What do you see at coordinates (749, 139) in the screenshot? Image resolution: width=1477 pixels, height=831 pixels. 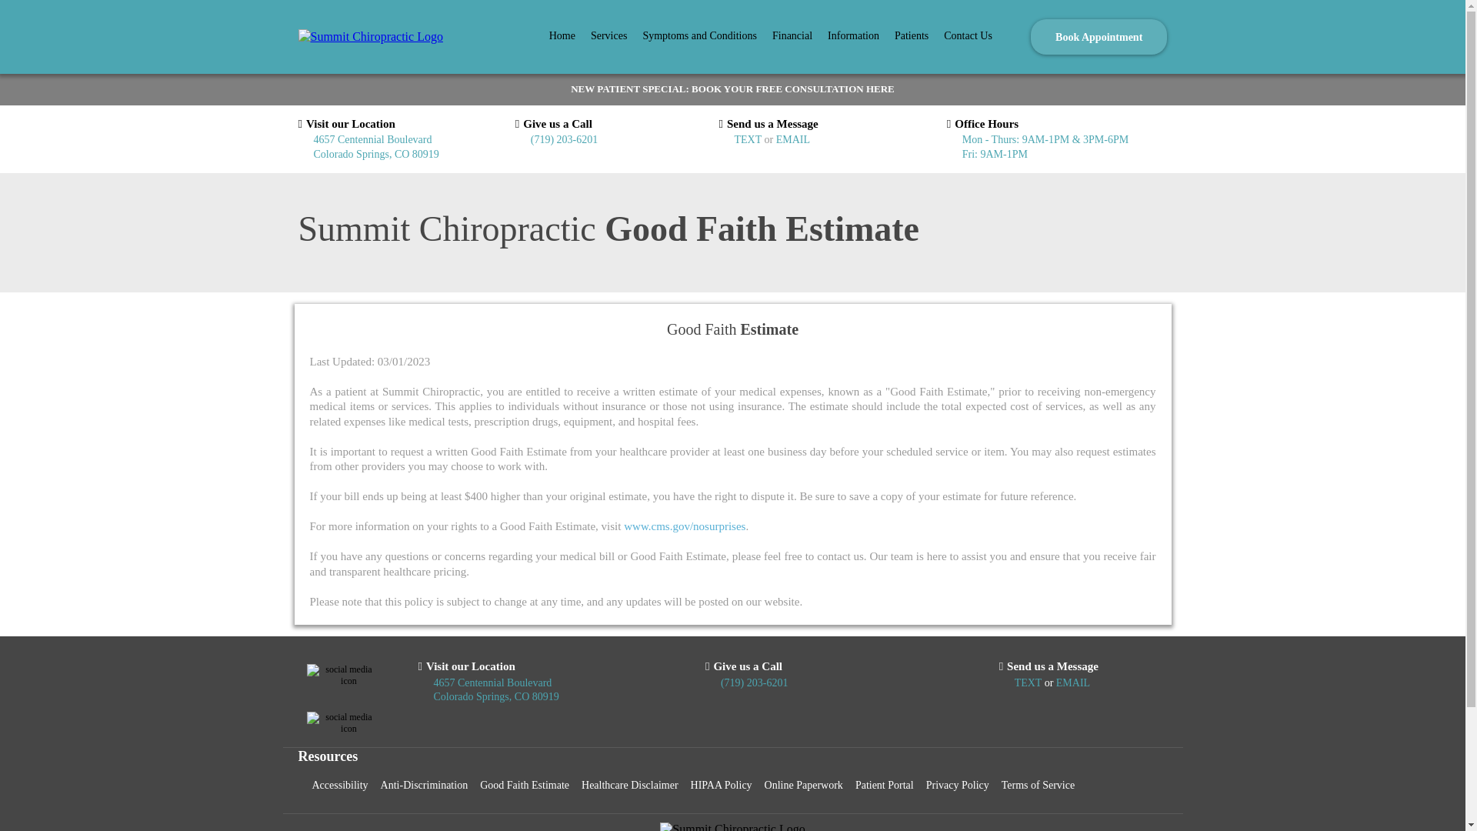 I see `TEXT` at bounding box center [749, 139].